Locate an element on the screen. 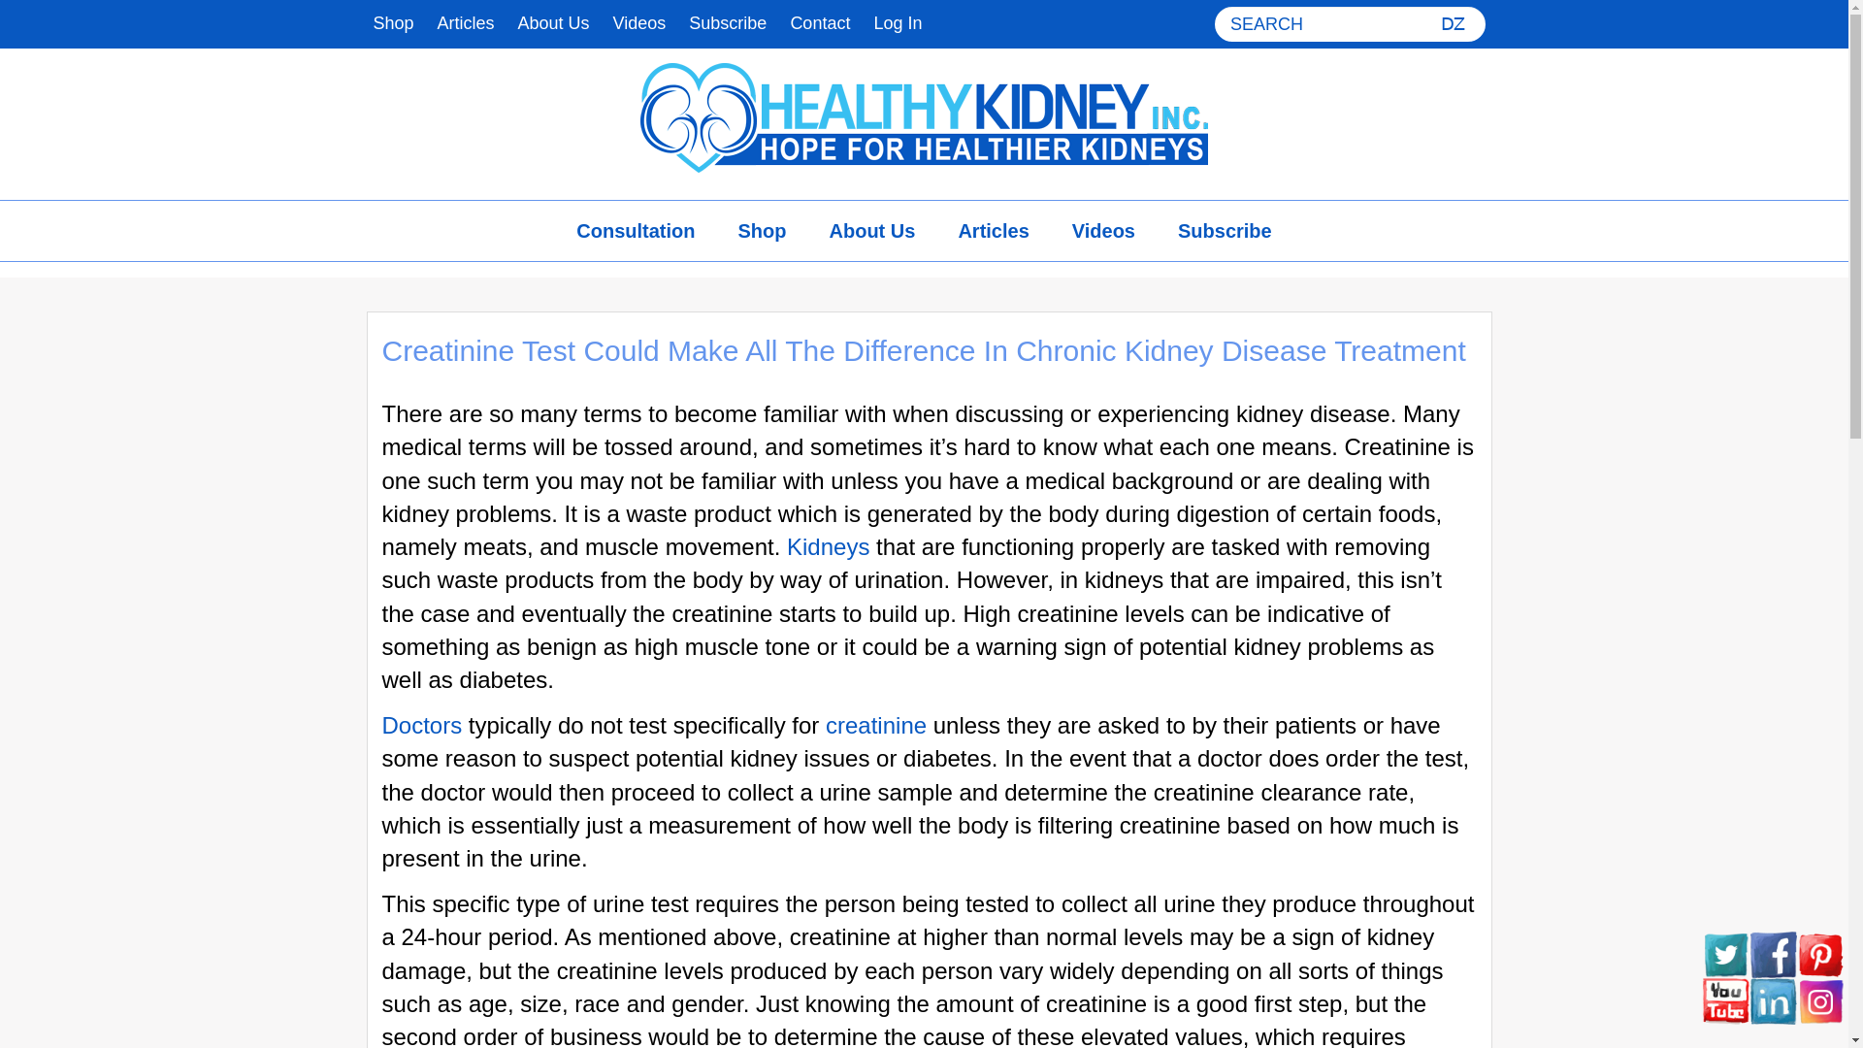 This screenshot has width=1863, height=1048. Log In is located at coordinates (897, 23).